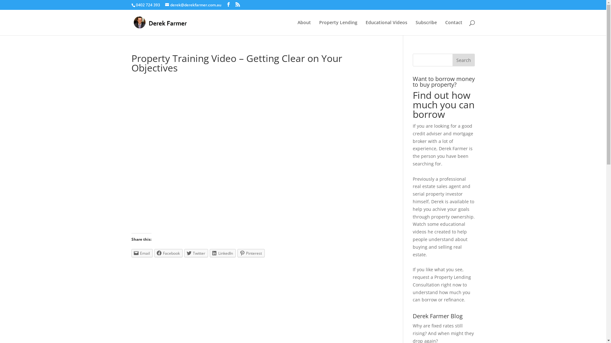 The image size is (611, 343). I want to click on Search, so click(464, 60).